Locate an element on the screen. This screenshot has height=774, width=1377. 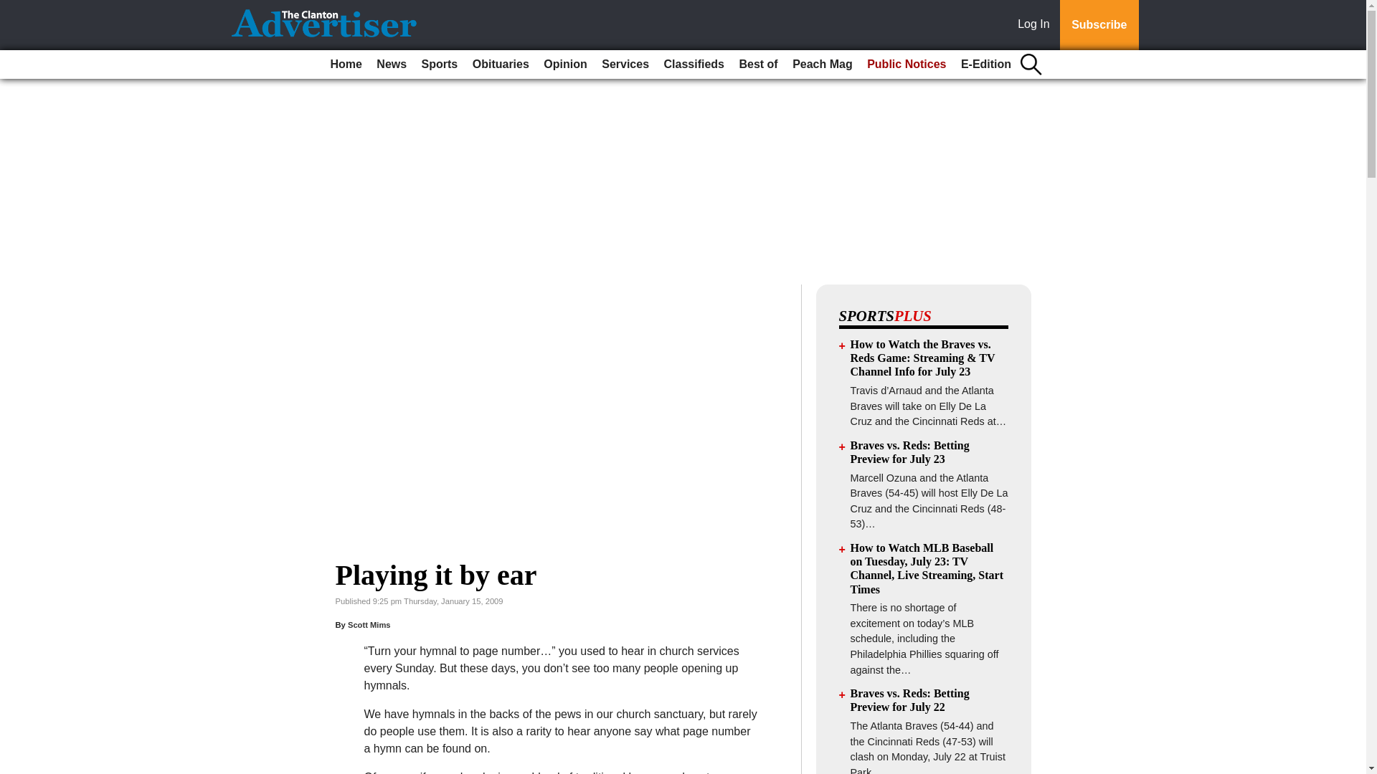
Subscribe is located at coordinates (1099, 25).